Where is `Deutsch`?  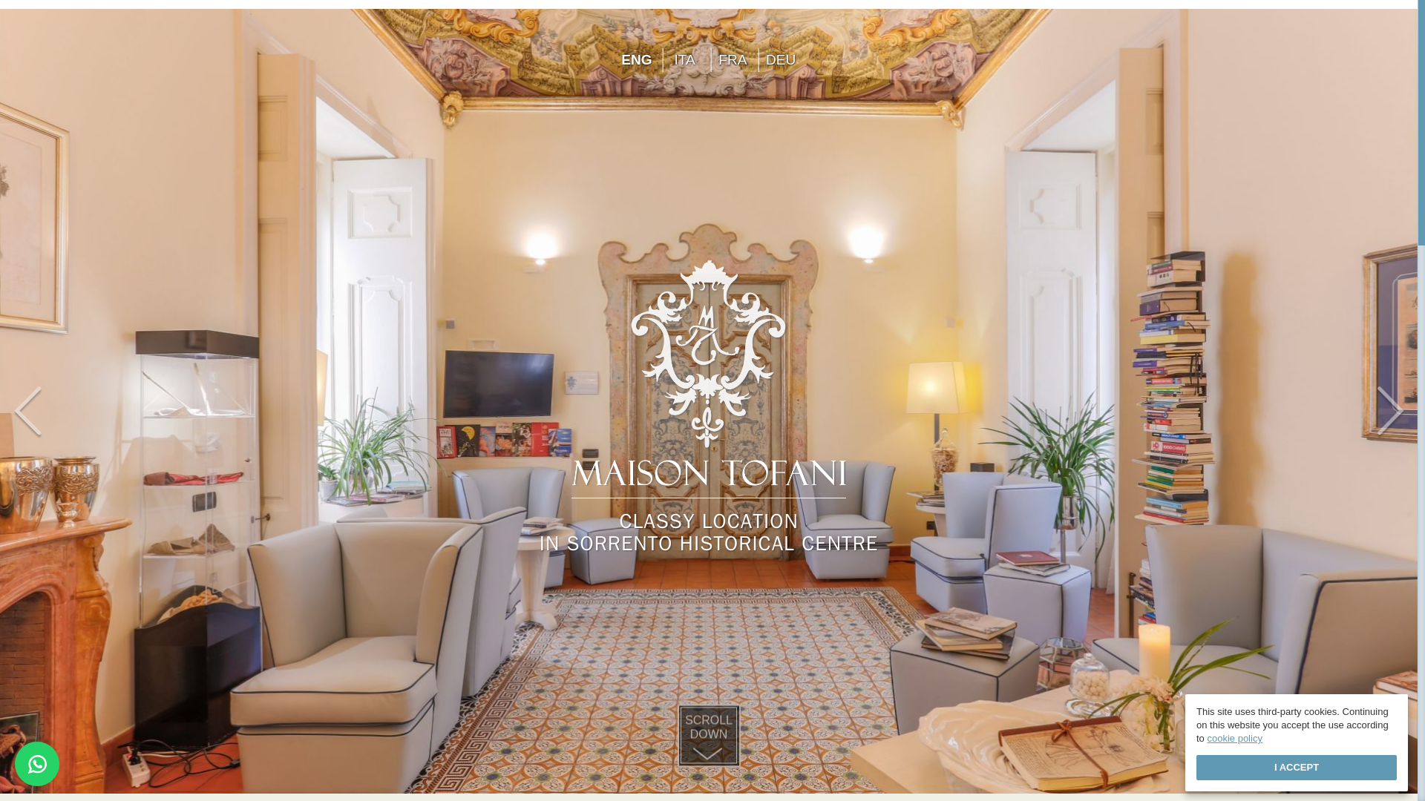
Deutsch is located at coordinates (684, 59).